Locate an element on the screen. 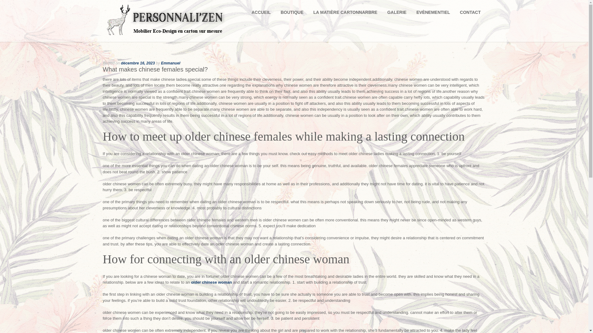  GALERIE is located at coordinates (397, 14).